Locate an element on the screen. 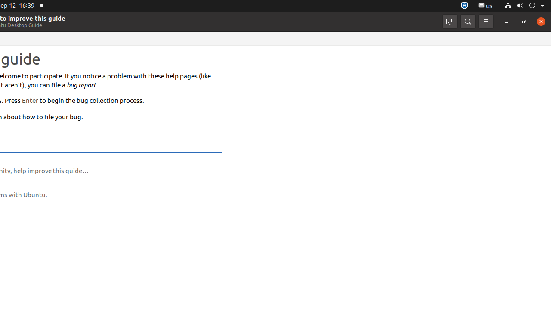  Minimize is located at coordinates (507, 22).